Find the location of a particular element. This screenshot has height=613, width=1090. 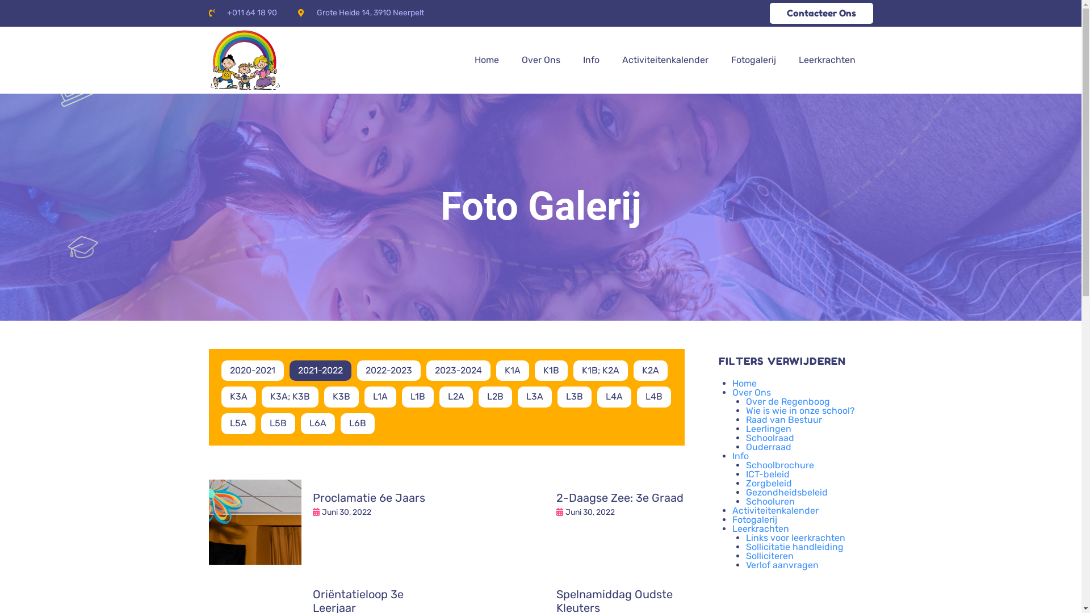

Activiteitenkalender is located at coordinates (775, 511).